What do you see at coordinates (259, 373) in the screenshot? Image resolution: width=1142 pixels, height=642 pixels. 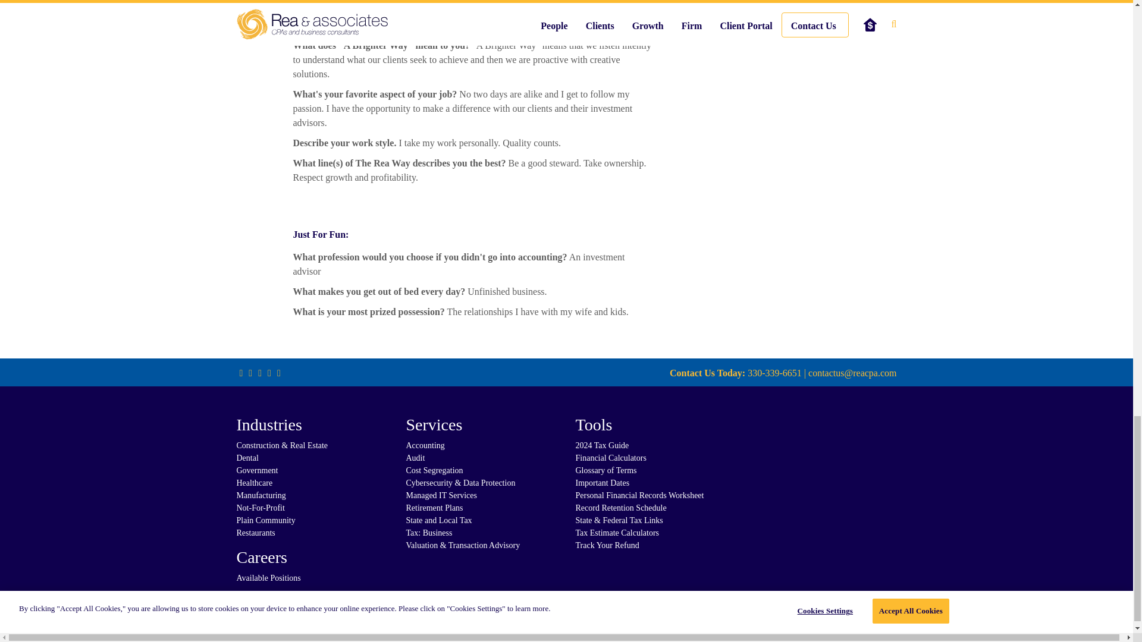 I see `youtube` at bounding box center [259, 373].